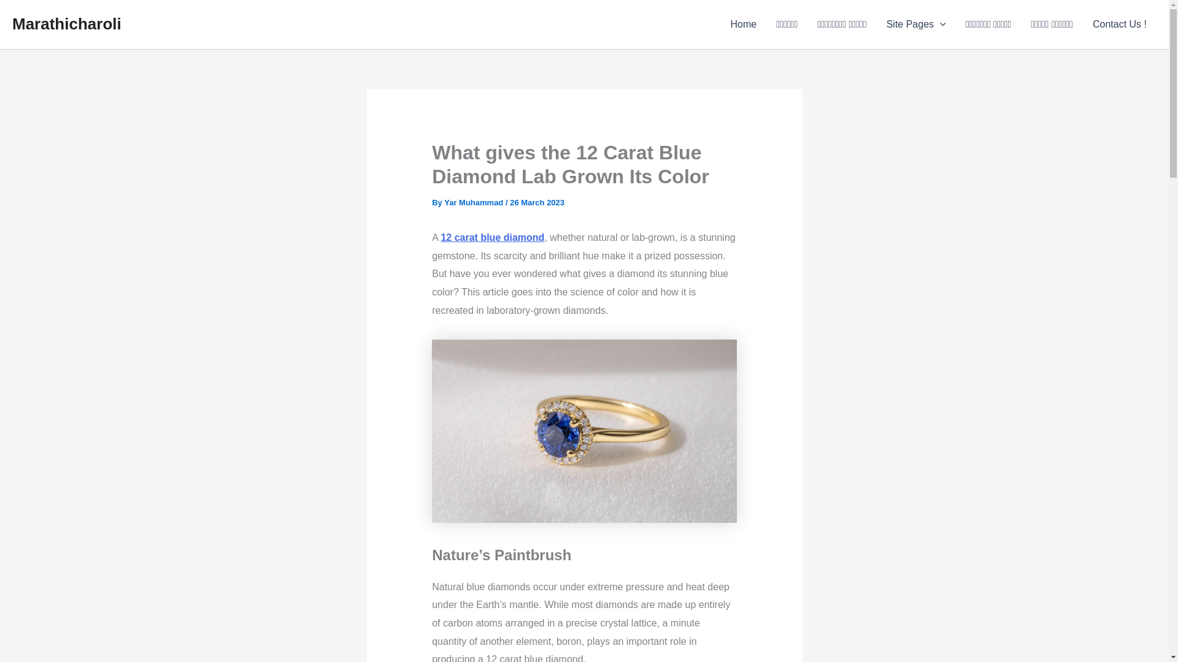  Describe the element at coordinates (915, 25) in the screenshot. I see `Site Pages` at that location.